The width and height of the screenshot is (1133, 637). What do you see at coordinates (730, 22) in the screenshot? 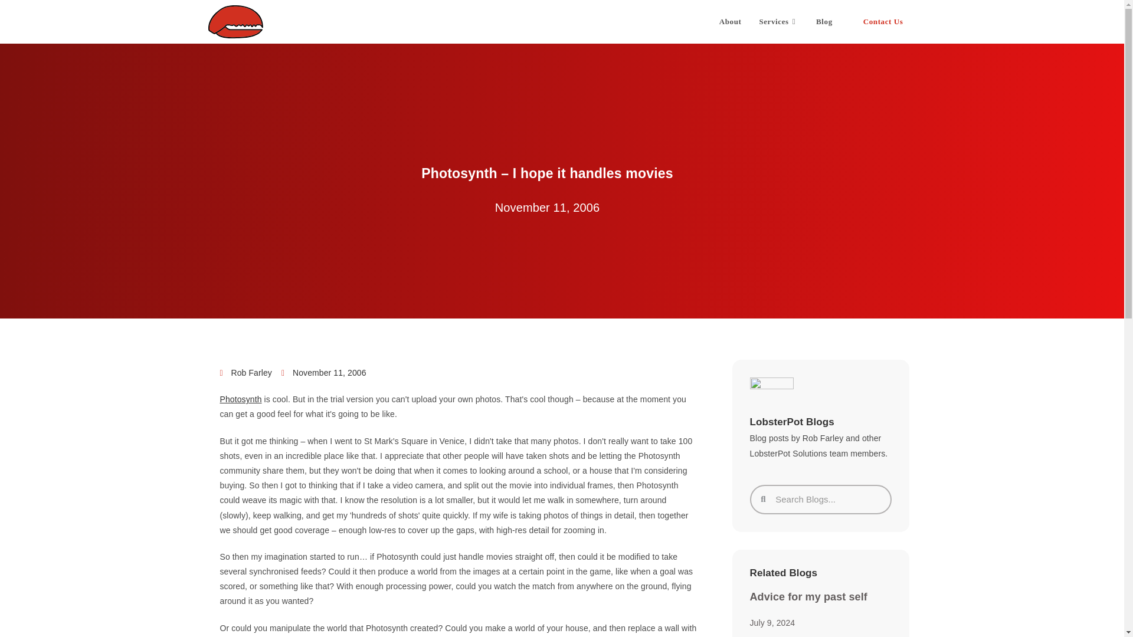
I see `About` at bounding box center [730, 22].